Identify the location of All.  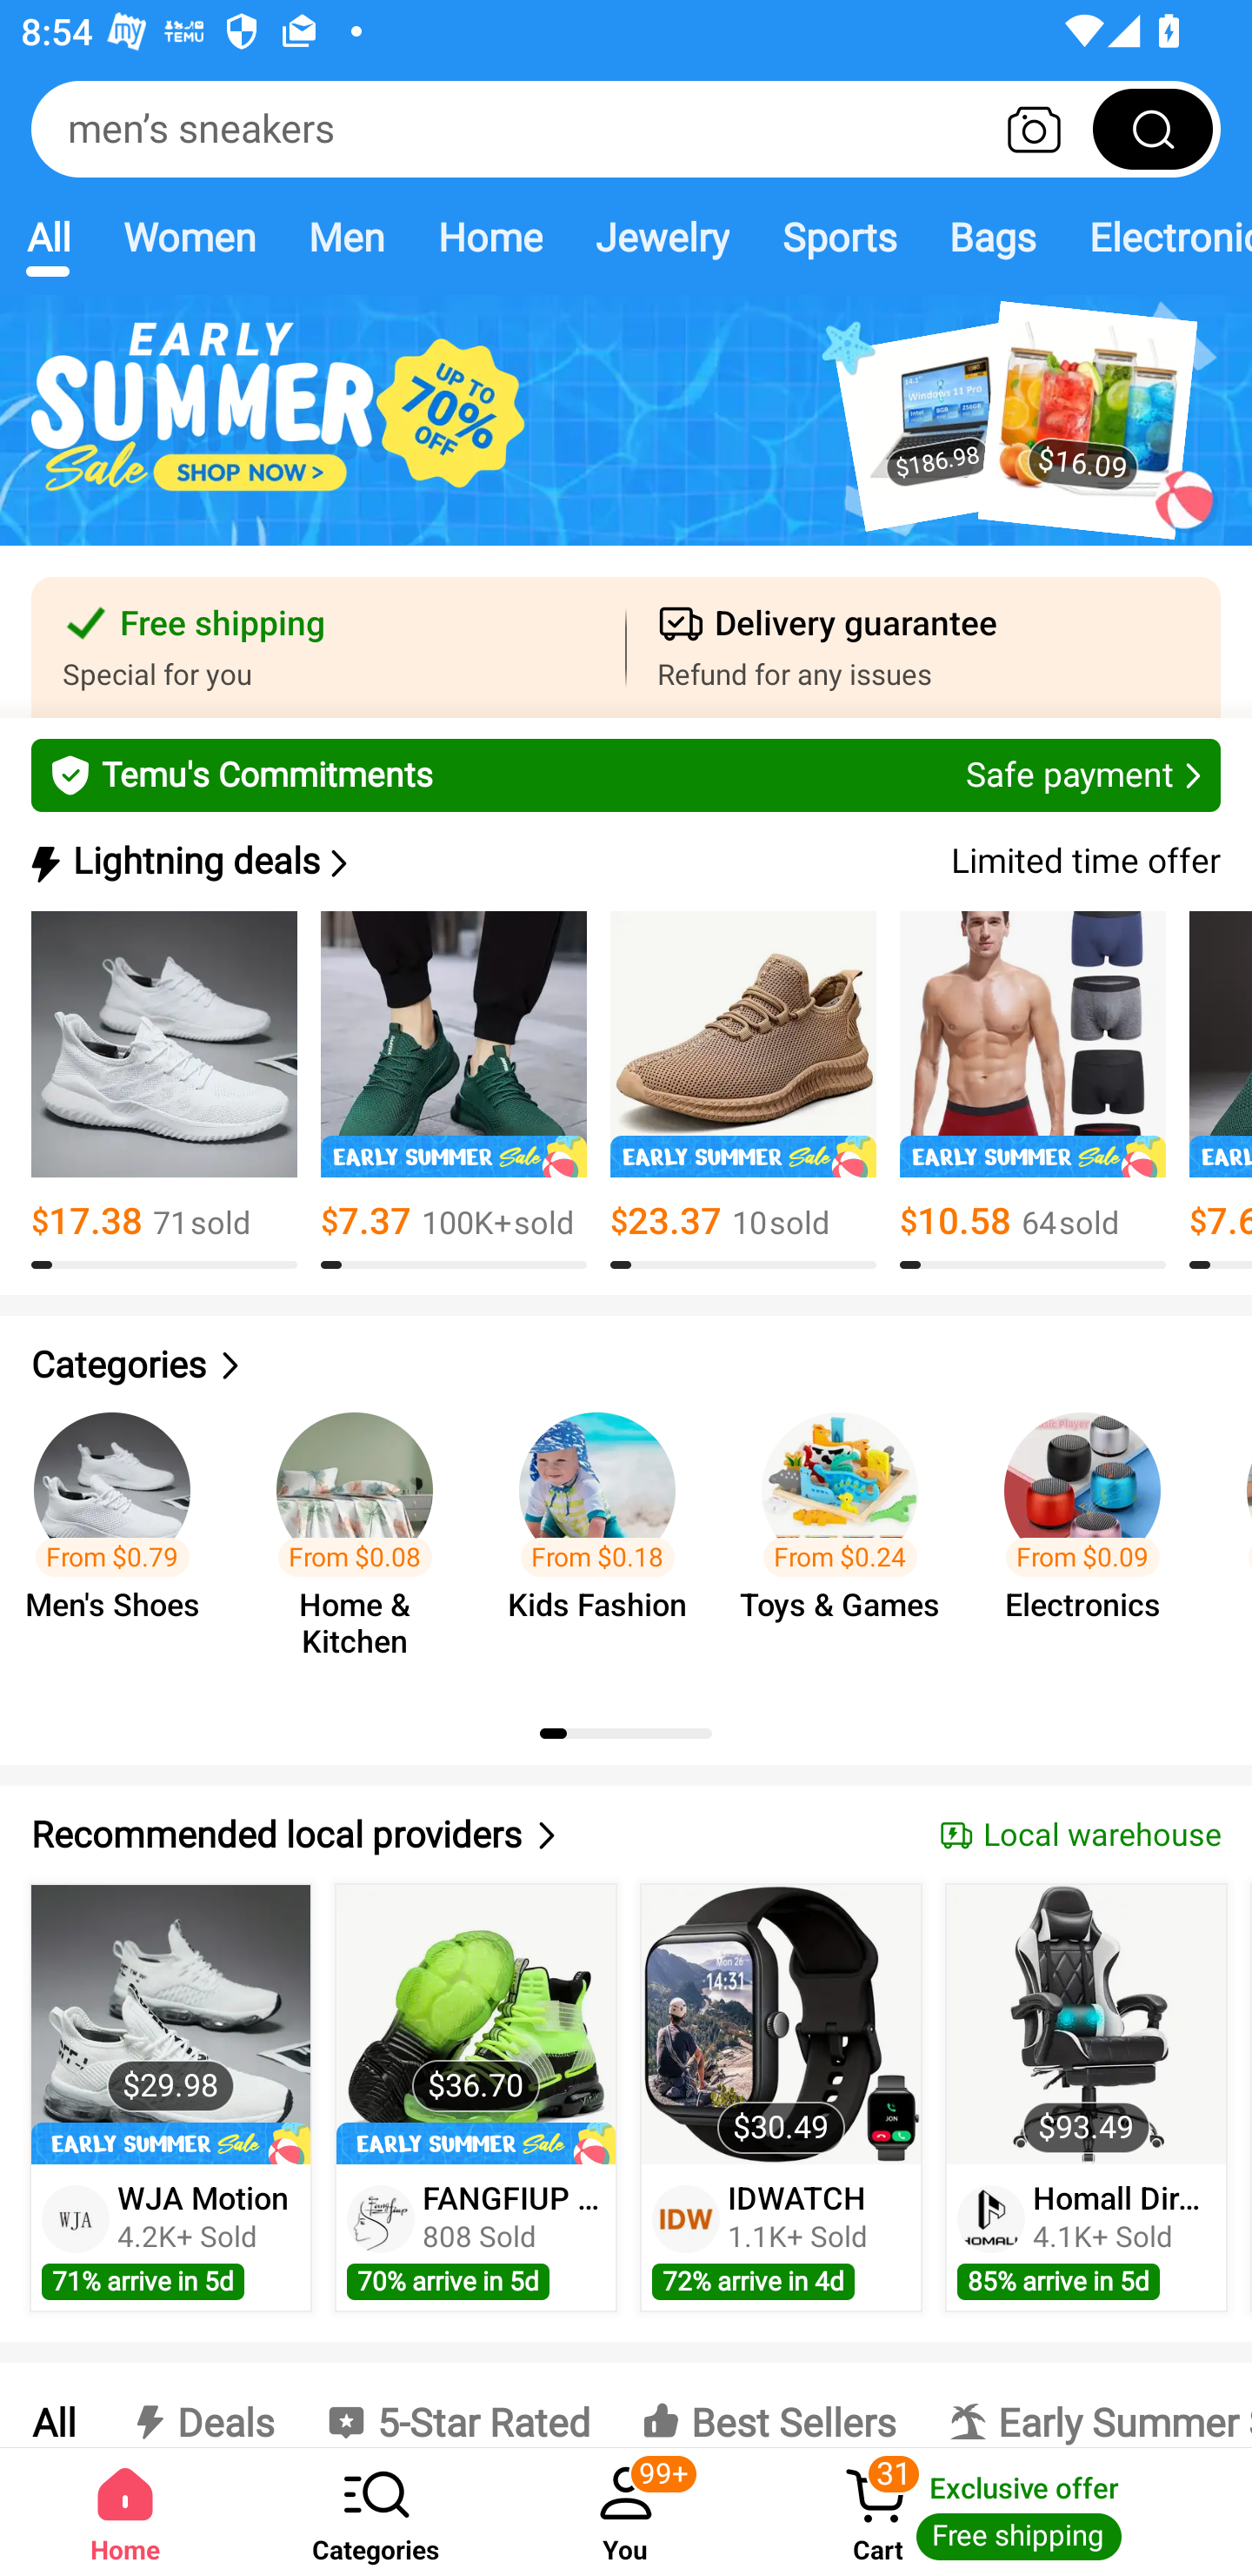
(48, 237).